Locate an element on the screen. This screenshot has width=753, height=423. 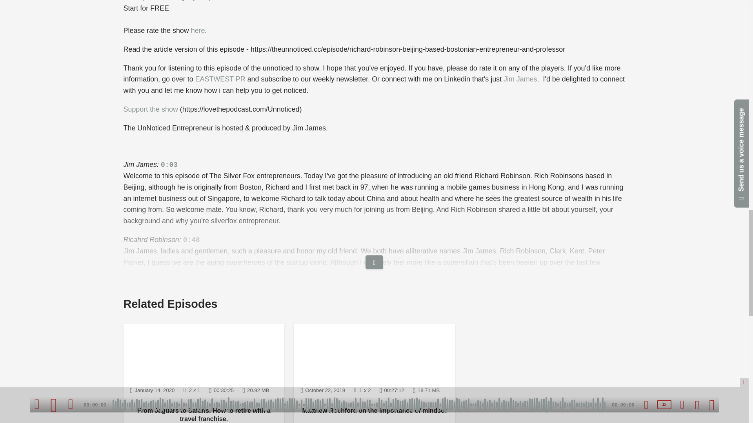
here is located at coordinates (198, 31).